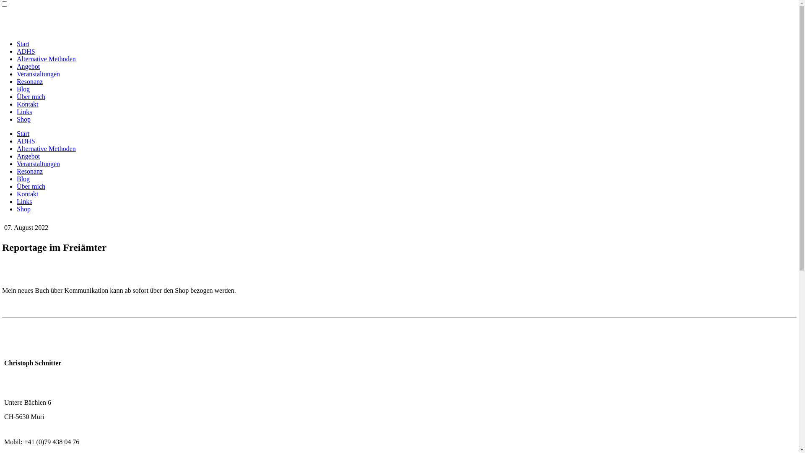  I want to click on Shop, so click(23, 119).